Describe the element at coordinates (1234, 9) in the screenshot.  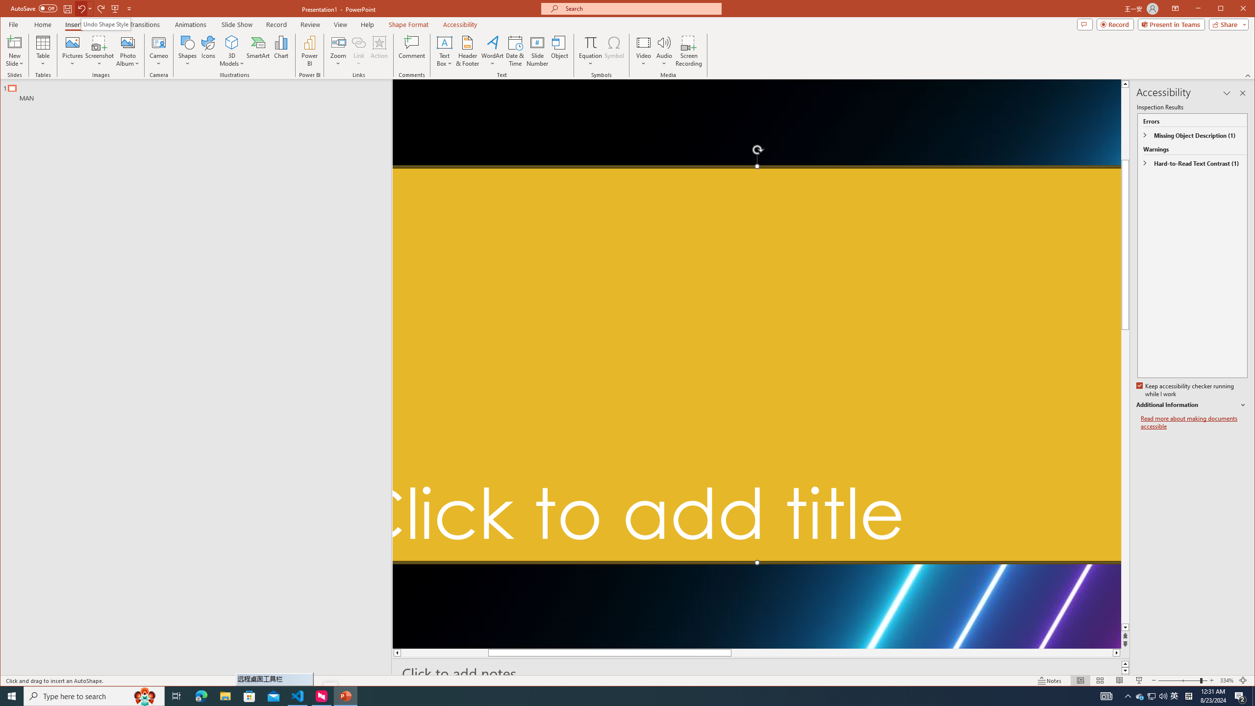
I see `Maximize` at that location.